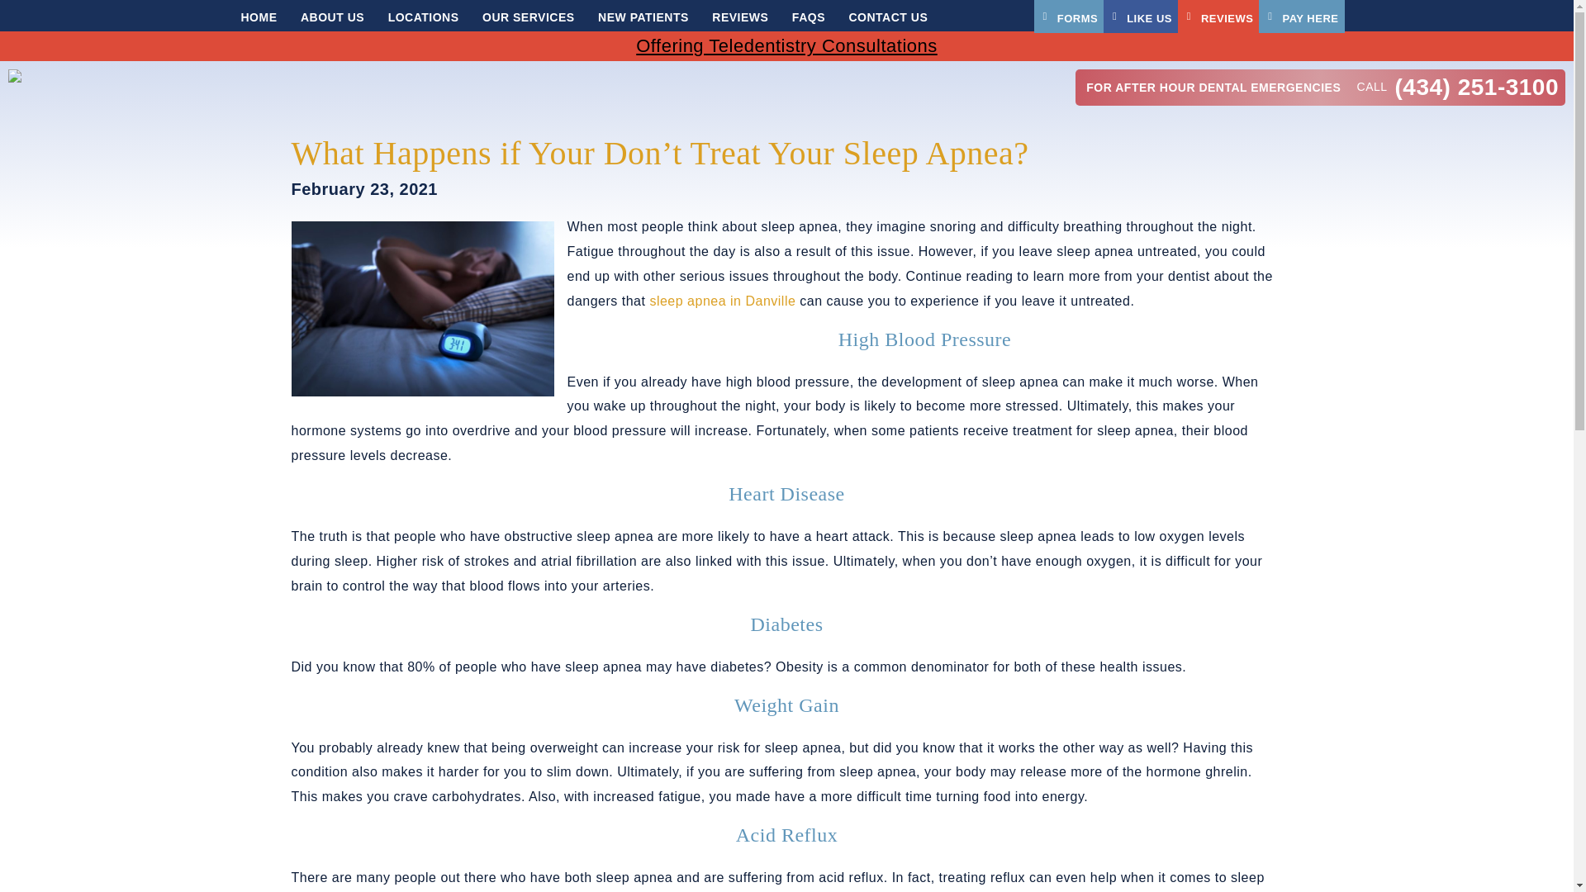 The height and width of the screenshot is (892, 1586). Describe the element at coordinates (424, 15) in the screenshot. I see `LOCATIONS` at that location.